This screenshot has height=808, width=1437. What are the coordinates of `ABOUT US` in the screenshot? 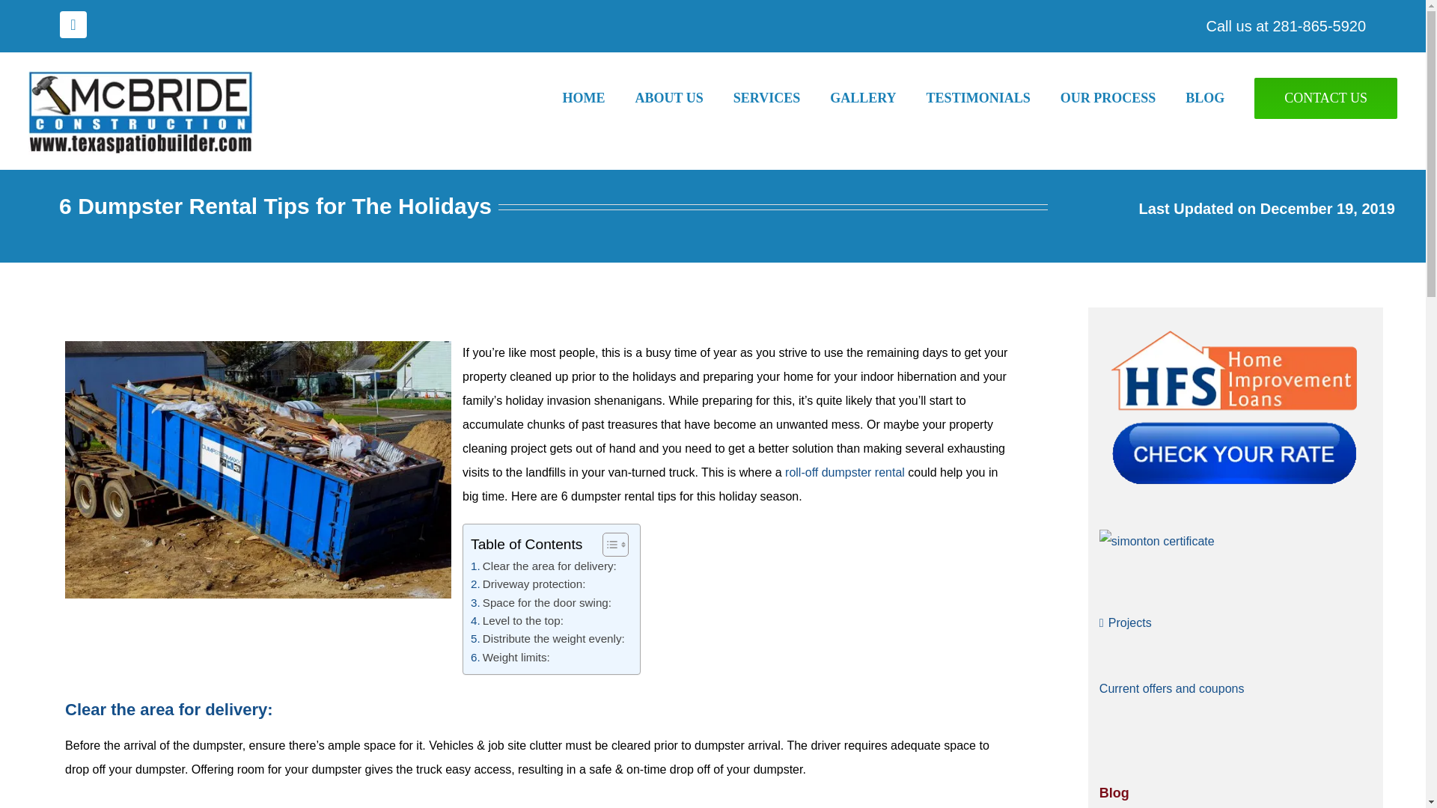 It's located at (684, 98).